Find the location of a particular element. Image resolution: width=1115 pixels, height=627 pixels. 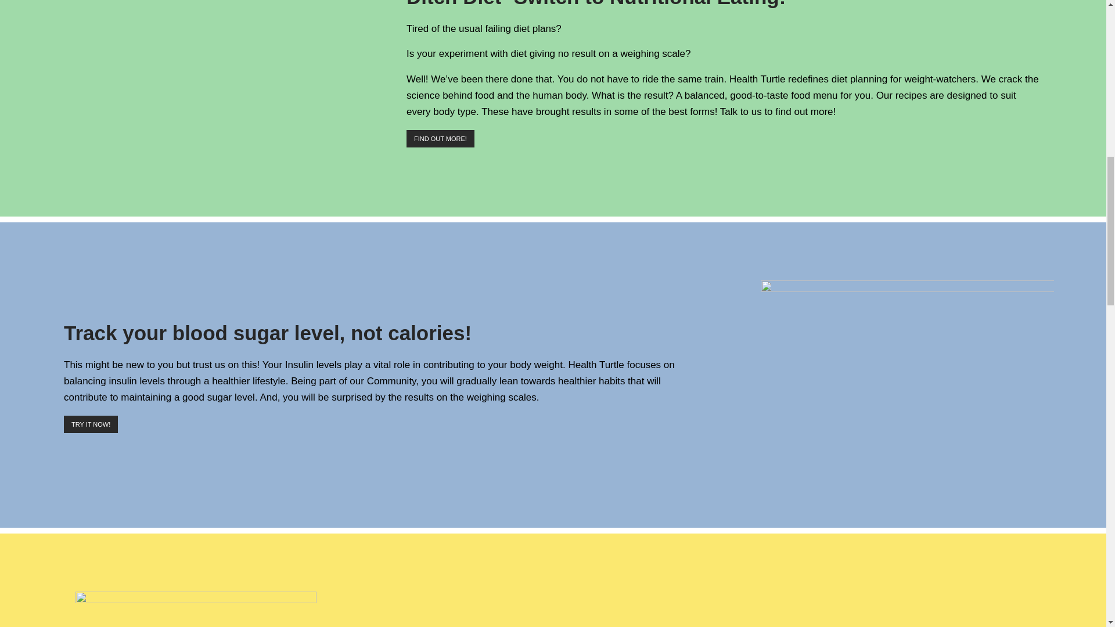

FIND OUT MORE! is located at coordinates (440, 138).